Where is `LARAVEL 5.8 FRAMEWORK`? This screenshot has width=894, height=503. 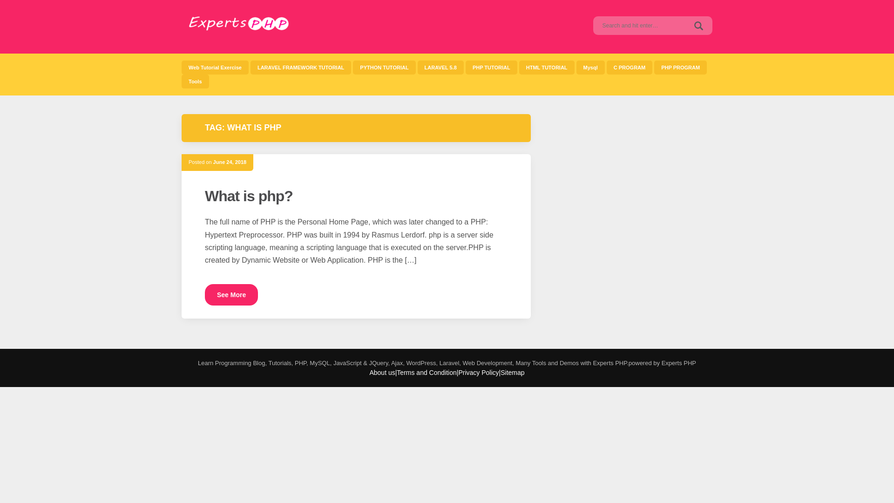
LARAVEL 5.8 FRAMEWORK is located at coordinates (440, 67).